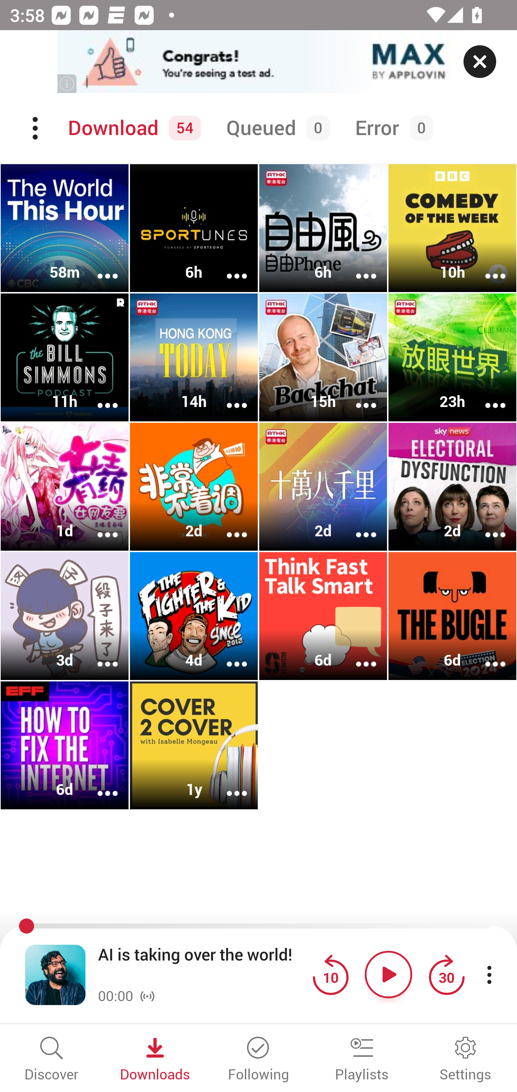 The width and height of the screenshot is (517, 1092). Describe the element at coordinates (52, 1060) in the screenshot. I see `Discover` at that location.